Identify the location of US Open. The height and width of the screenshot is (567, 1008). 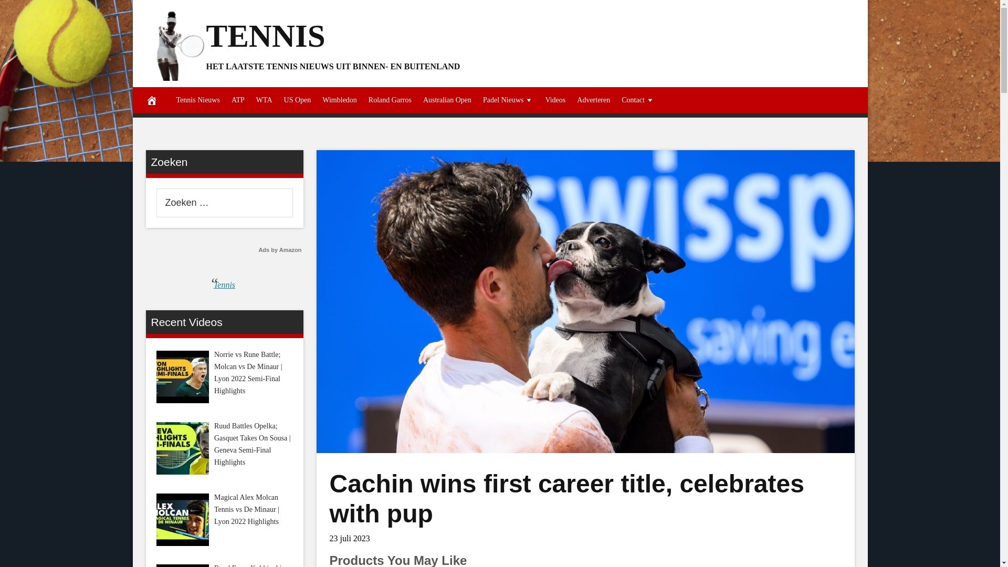
(297, 100).